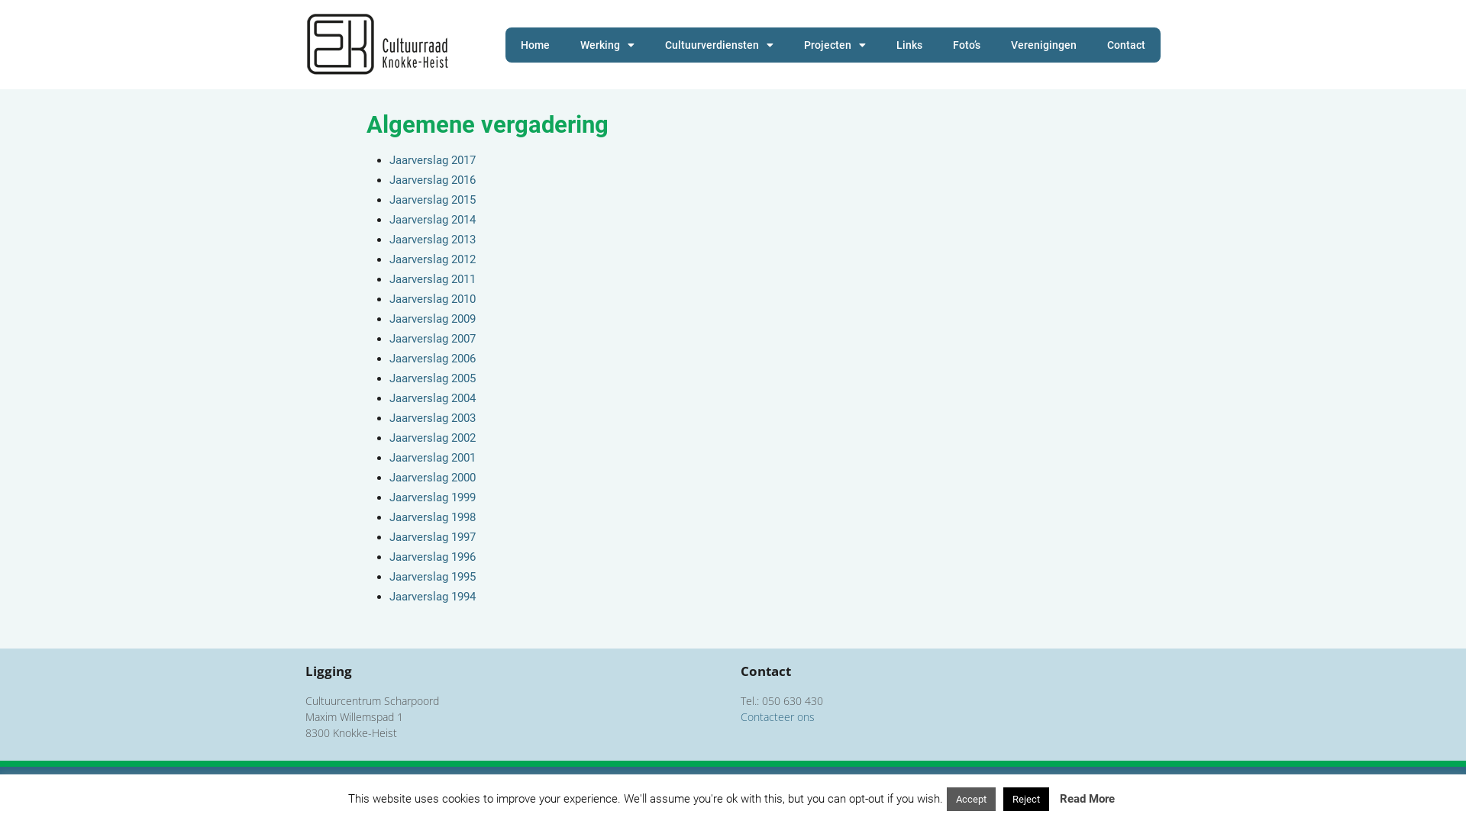 The width and height of the screenshot is (1466, 824). What do you see at coordinates (432, 200) in the screenshot?
I see `Jaarverslag 2015` at bounding box center [432, 200].